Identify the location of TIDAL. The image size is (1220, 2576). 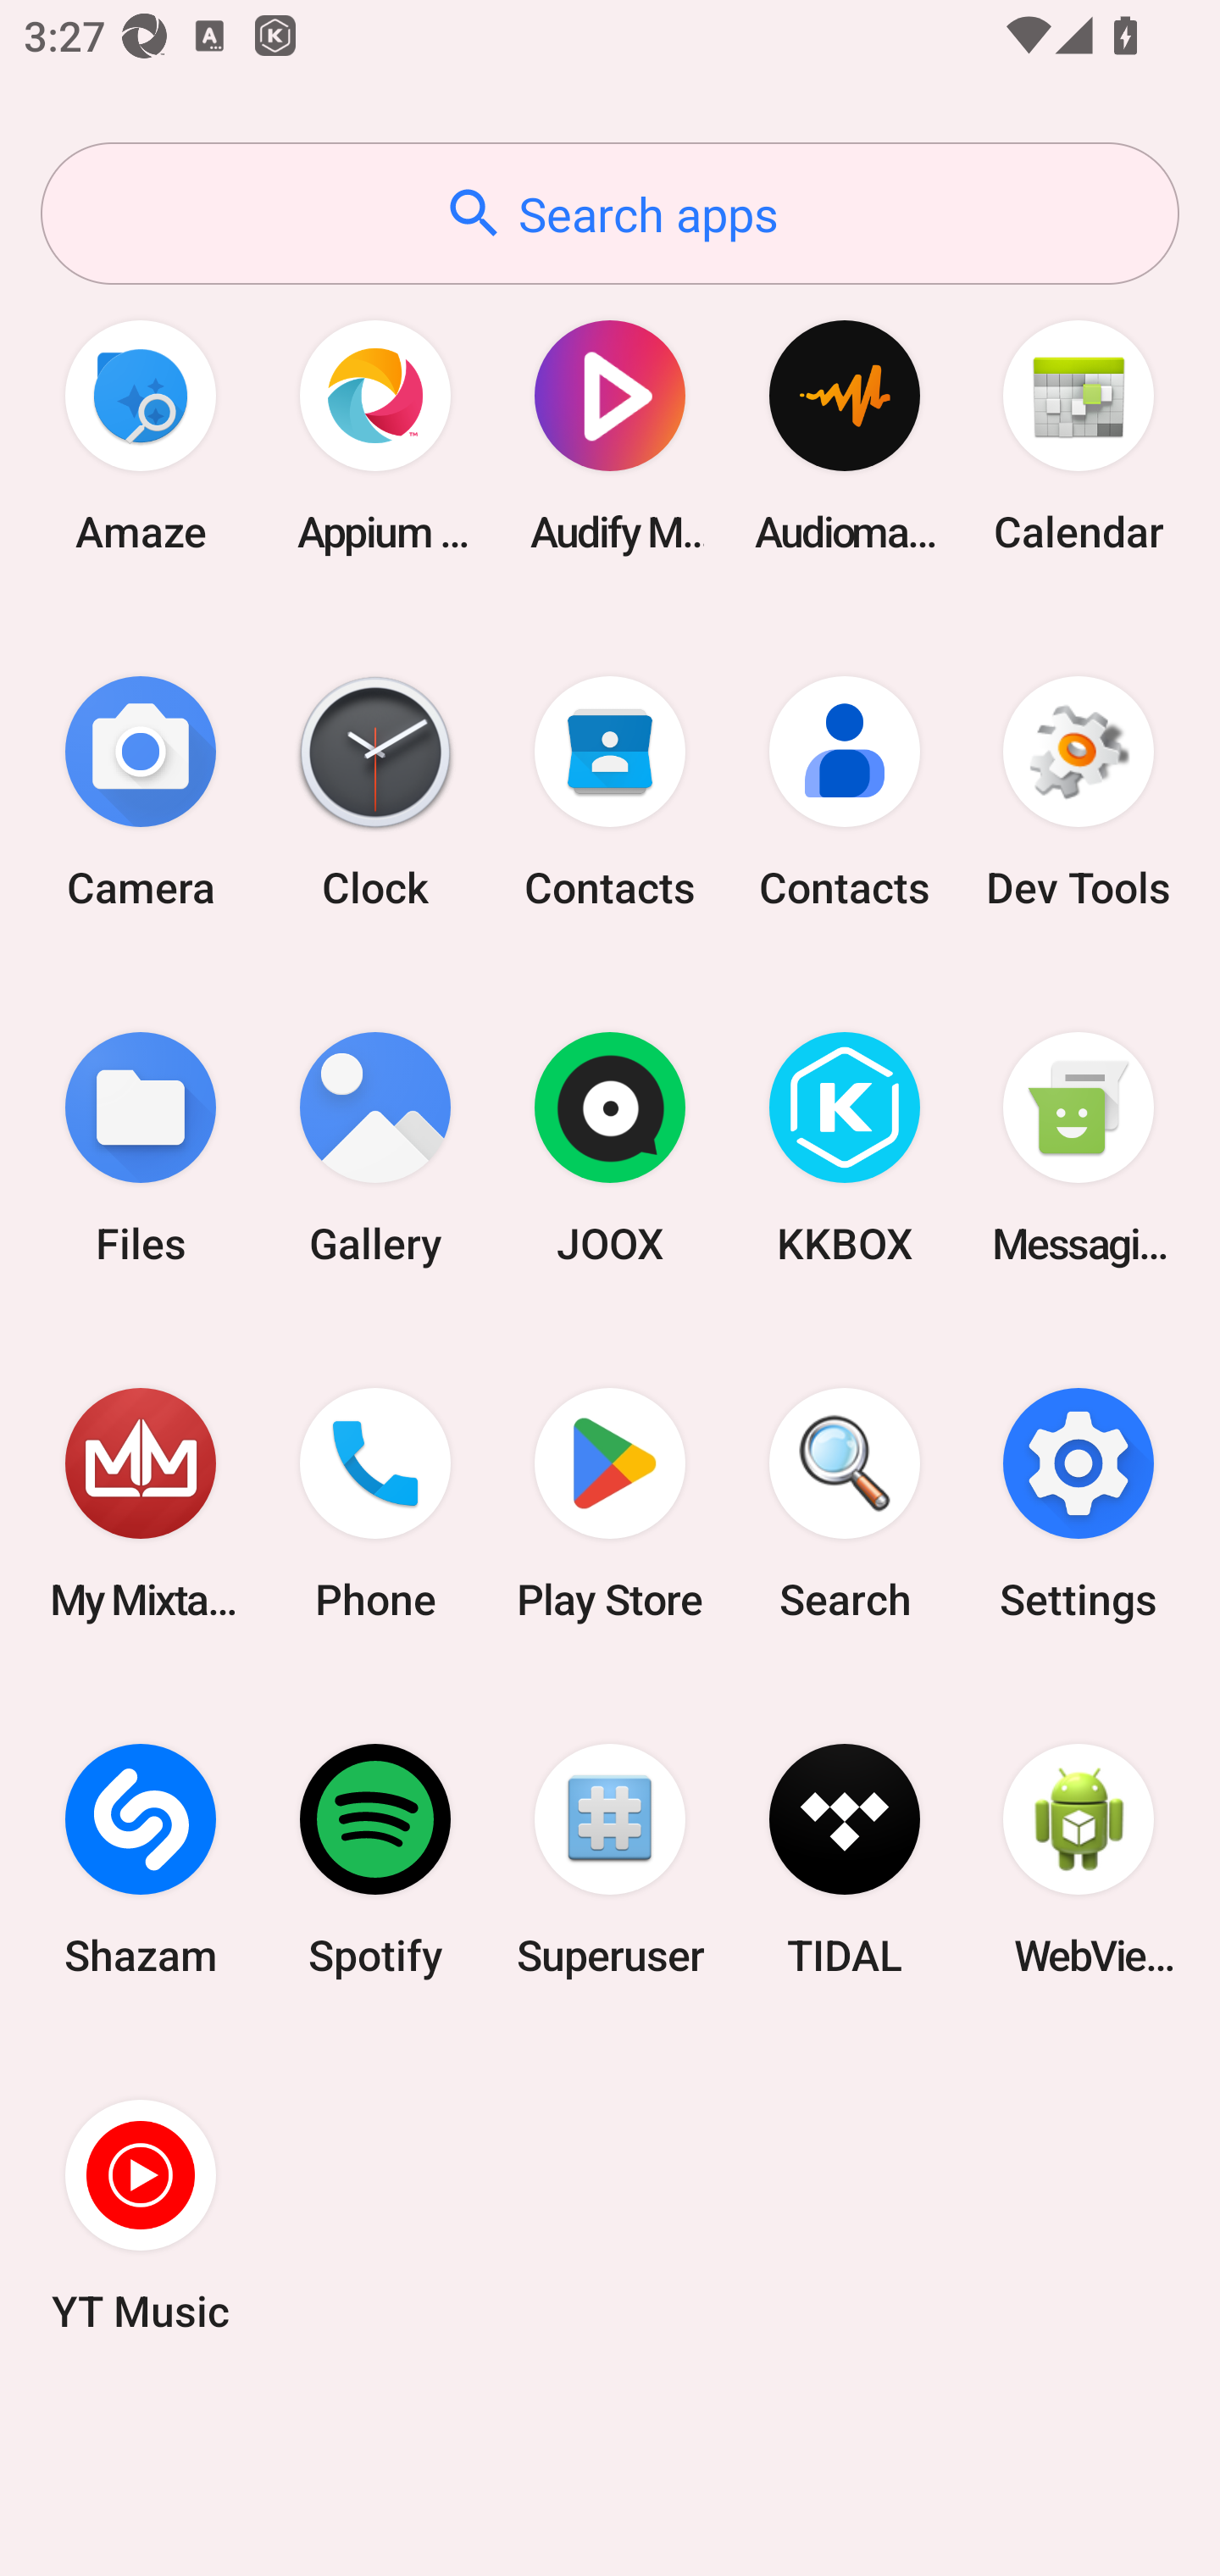
(844, 1859).